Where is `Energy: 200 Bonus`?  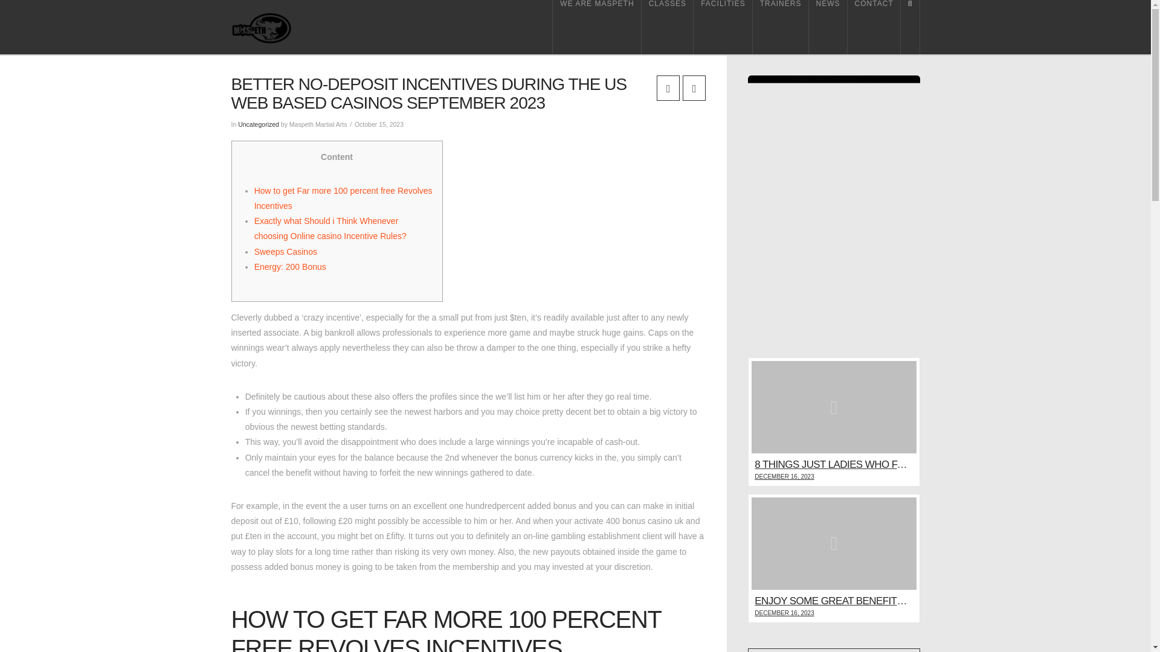 Energy: 200 Bonus is located at coordinates (290, 267).